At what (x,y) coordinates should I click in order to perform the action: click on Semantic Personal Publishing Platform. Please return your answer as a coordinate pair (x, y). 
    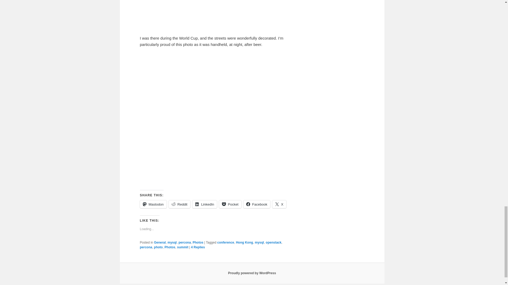
    Looking at the image, I should click on (252, 273).